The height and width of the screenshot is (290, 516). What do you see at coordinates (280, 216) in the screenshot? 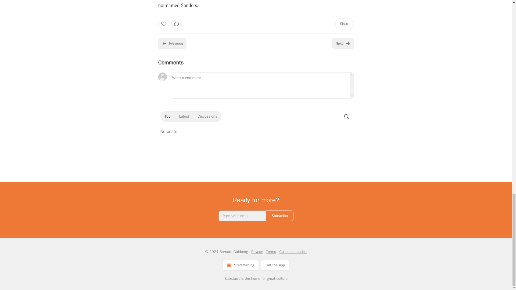
I see `Subscribe` at bounding box center [280, 216].